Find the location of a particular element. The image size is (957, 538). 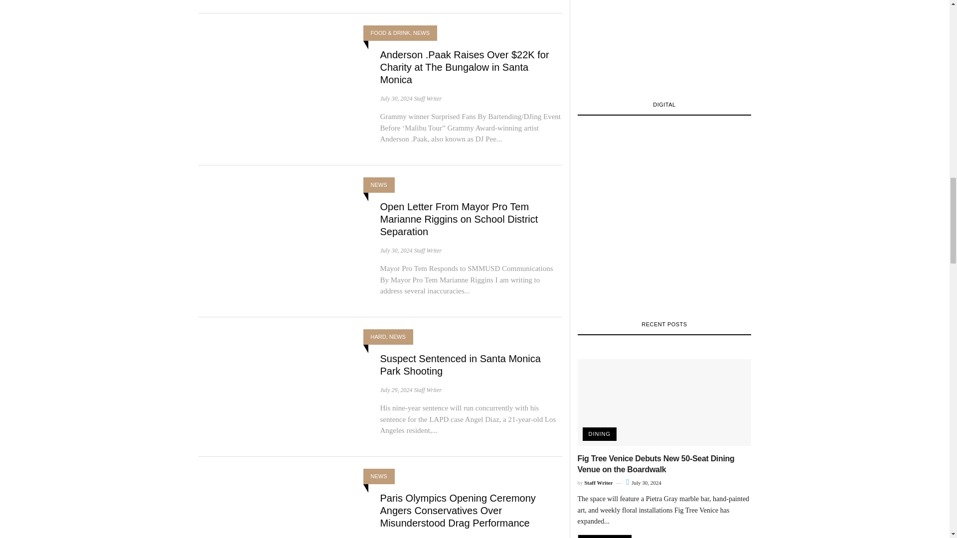

Posts by Staff Writer is located at coordinates (427, 390).